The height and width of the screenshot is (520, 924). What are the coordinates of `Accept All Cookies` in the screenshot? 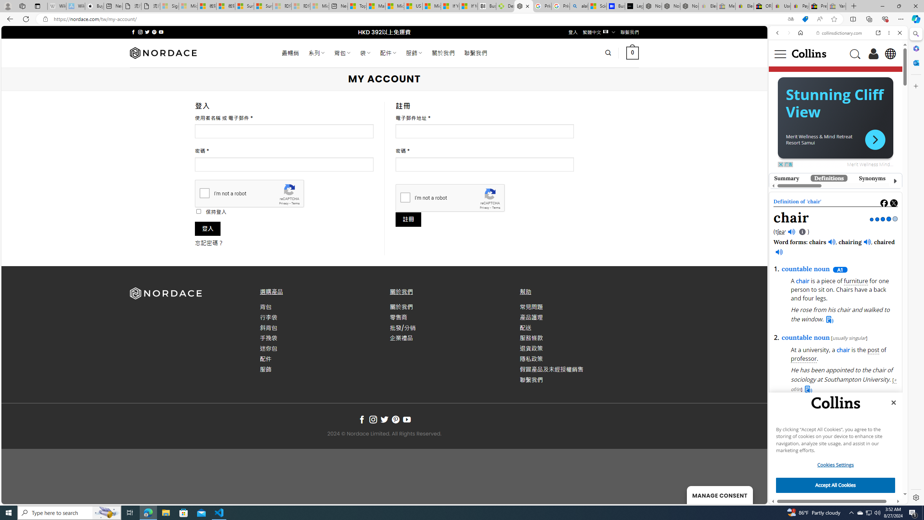 It's located at (836, 485).